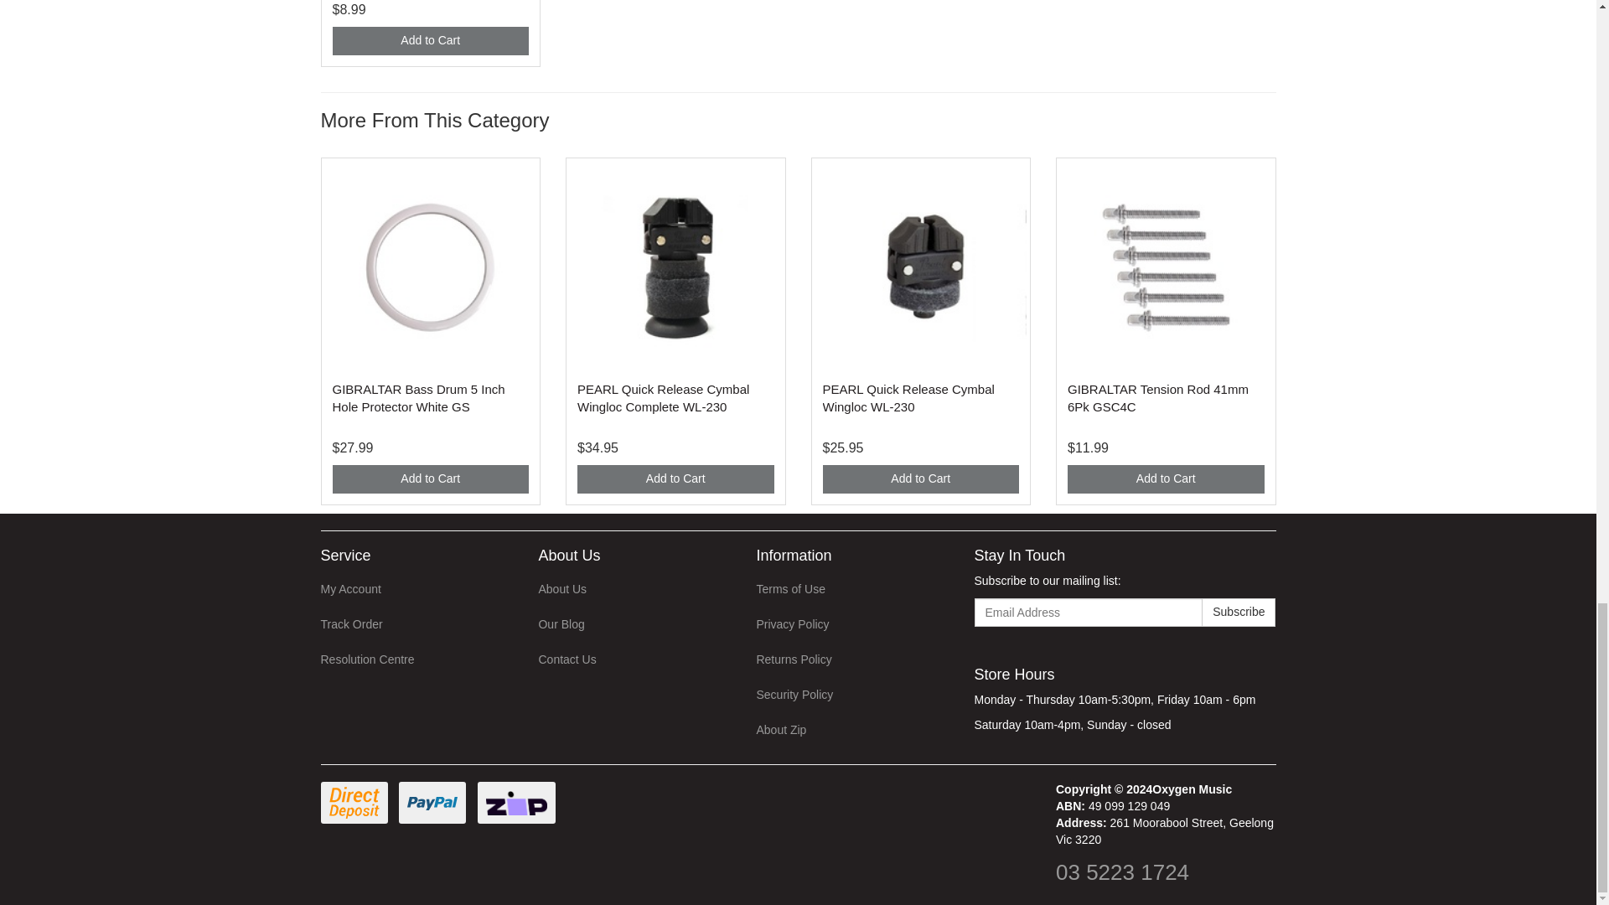 The height and width of the screenshot is (905, 1609). What do you see at coordinates (1158, 397) in the screenshot?
I see `GIBRALTAR Tension Rod 41mm 6Pk GSC4C` at bounding box center [1158, 397].